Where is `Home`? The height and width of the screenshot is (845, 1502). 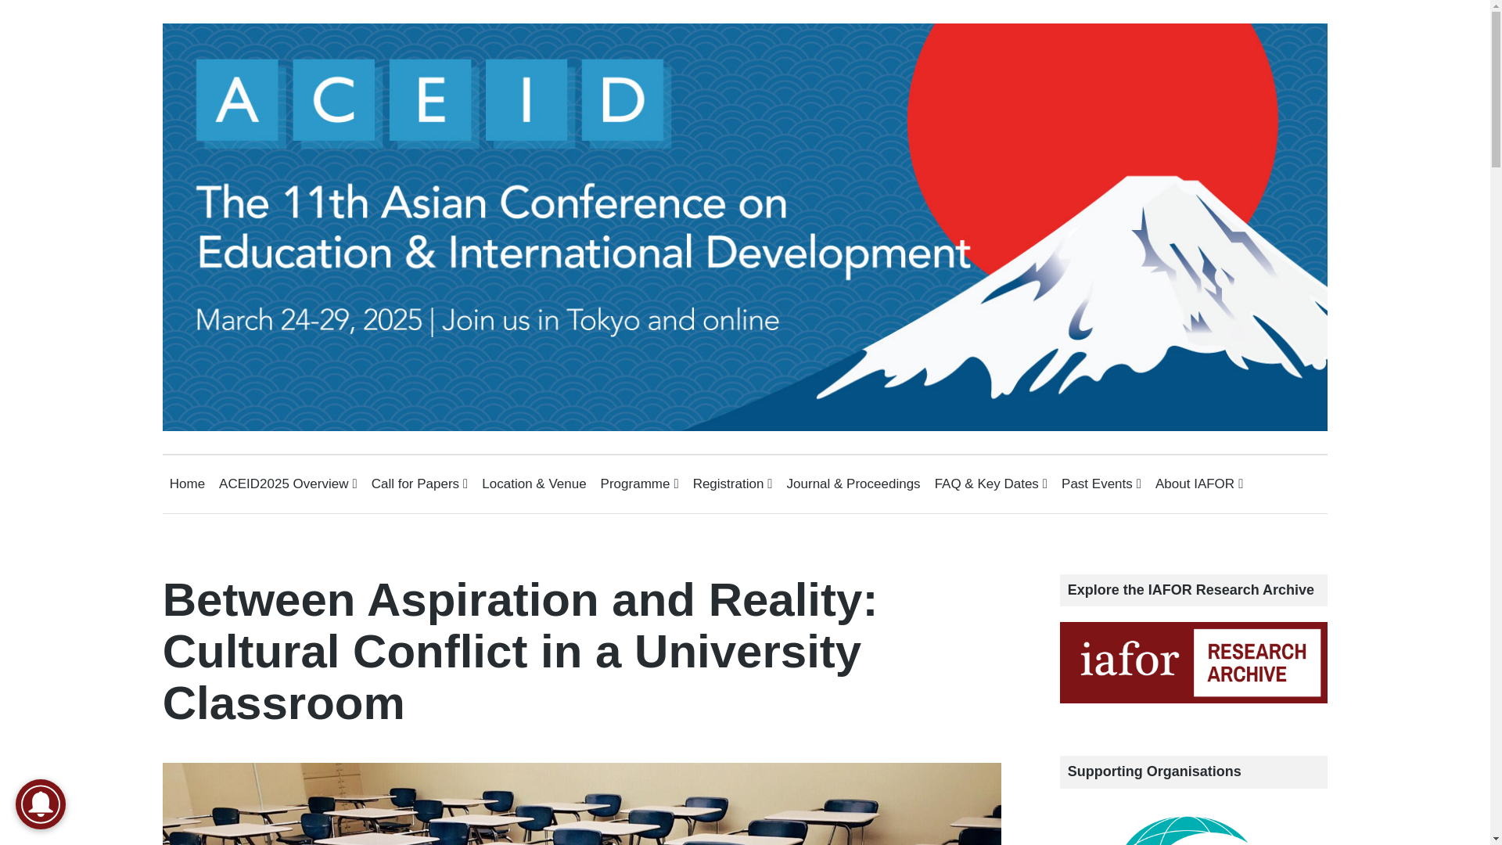
Home is located at coordinates (186, 484).